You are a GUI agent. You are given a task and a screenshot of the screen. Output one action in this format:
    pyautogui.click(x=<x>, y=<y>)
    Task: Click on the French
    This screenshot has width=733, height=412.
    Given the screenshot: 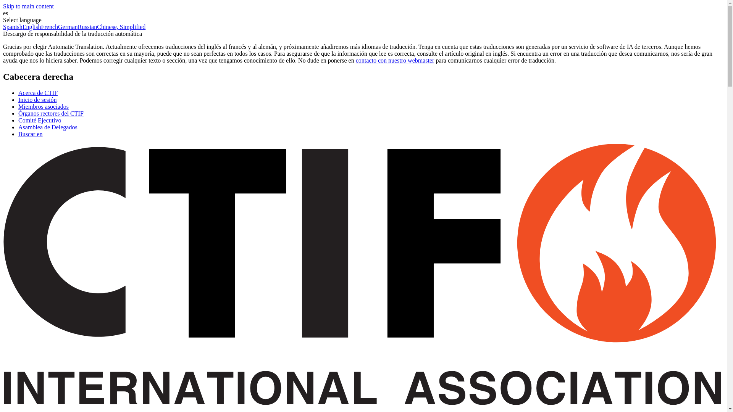 What is the action you would take?
    pyautogui.click(x=49, y=27)
    